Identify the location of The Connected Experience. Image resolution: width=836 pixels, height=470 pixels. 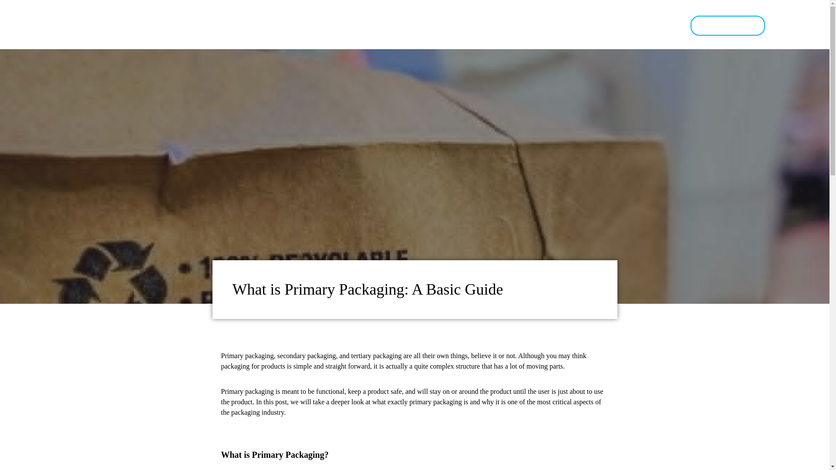
(319, 25).